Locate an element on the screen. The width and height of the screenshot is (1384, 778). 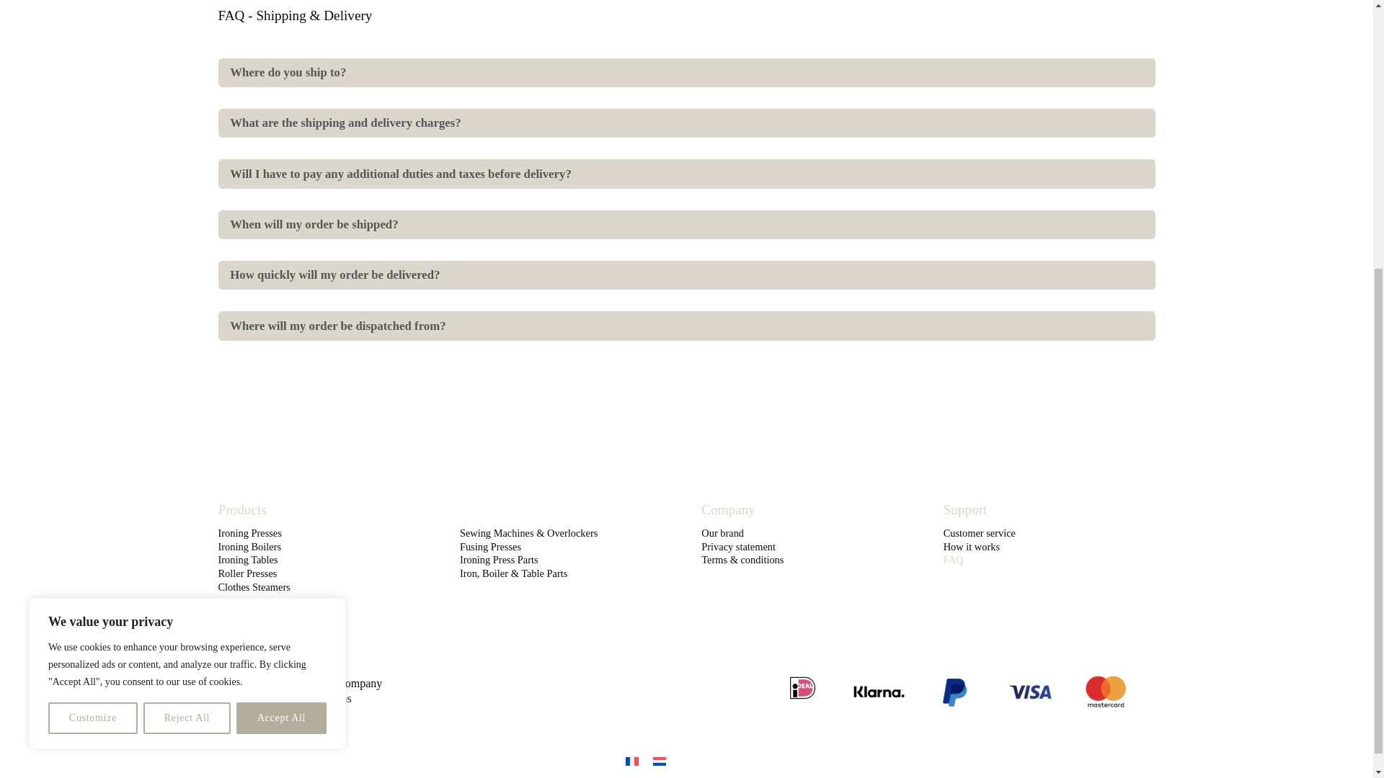
Reject All is located at coordinates (92, 303).